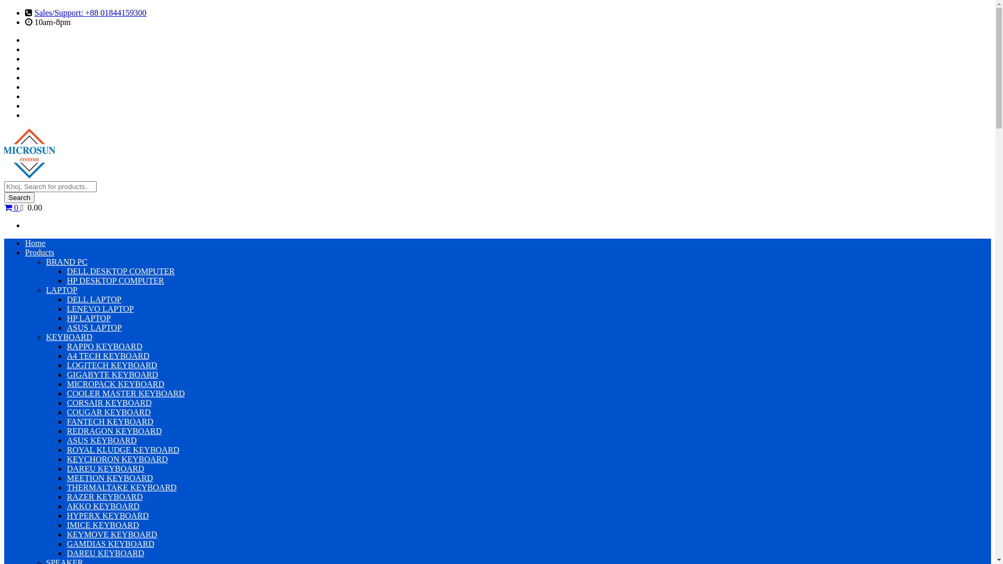  I want to click on HP LAPTOP, so click(89, 319).